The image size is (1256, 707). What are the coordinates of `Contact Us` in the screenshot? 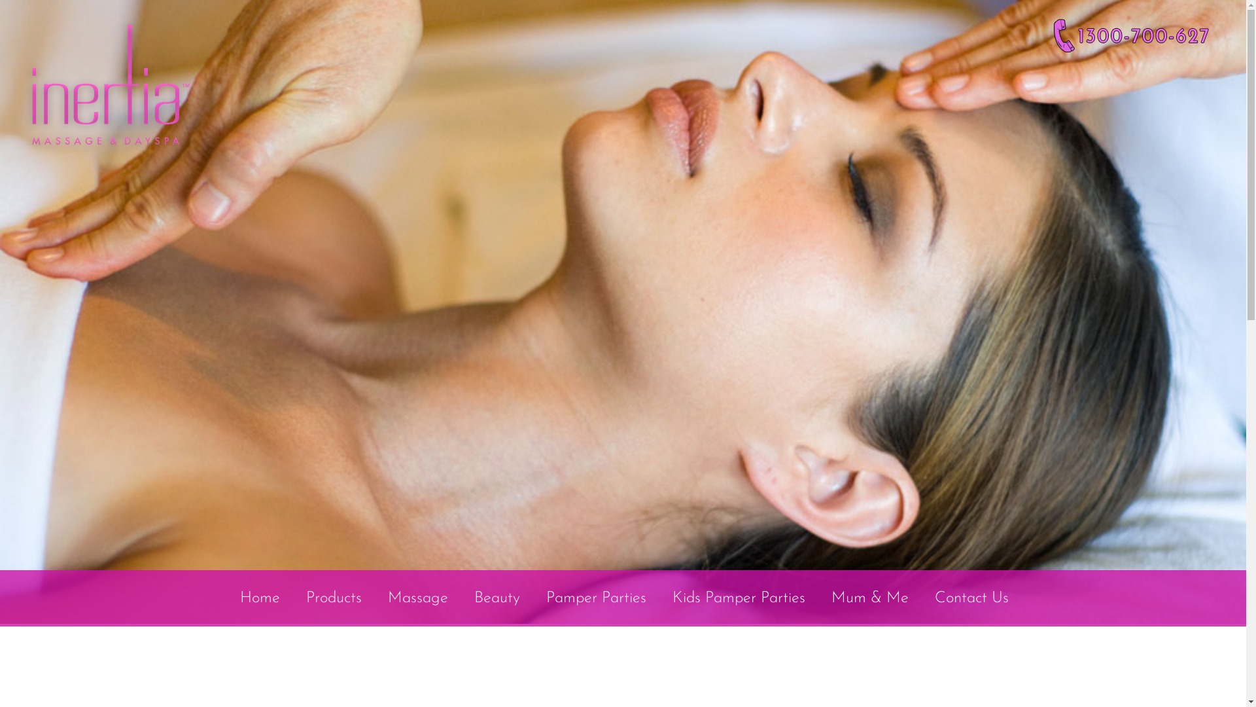 It's located at (971, 598).